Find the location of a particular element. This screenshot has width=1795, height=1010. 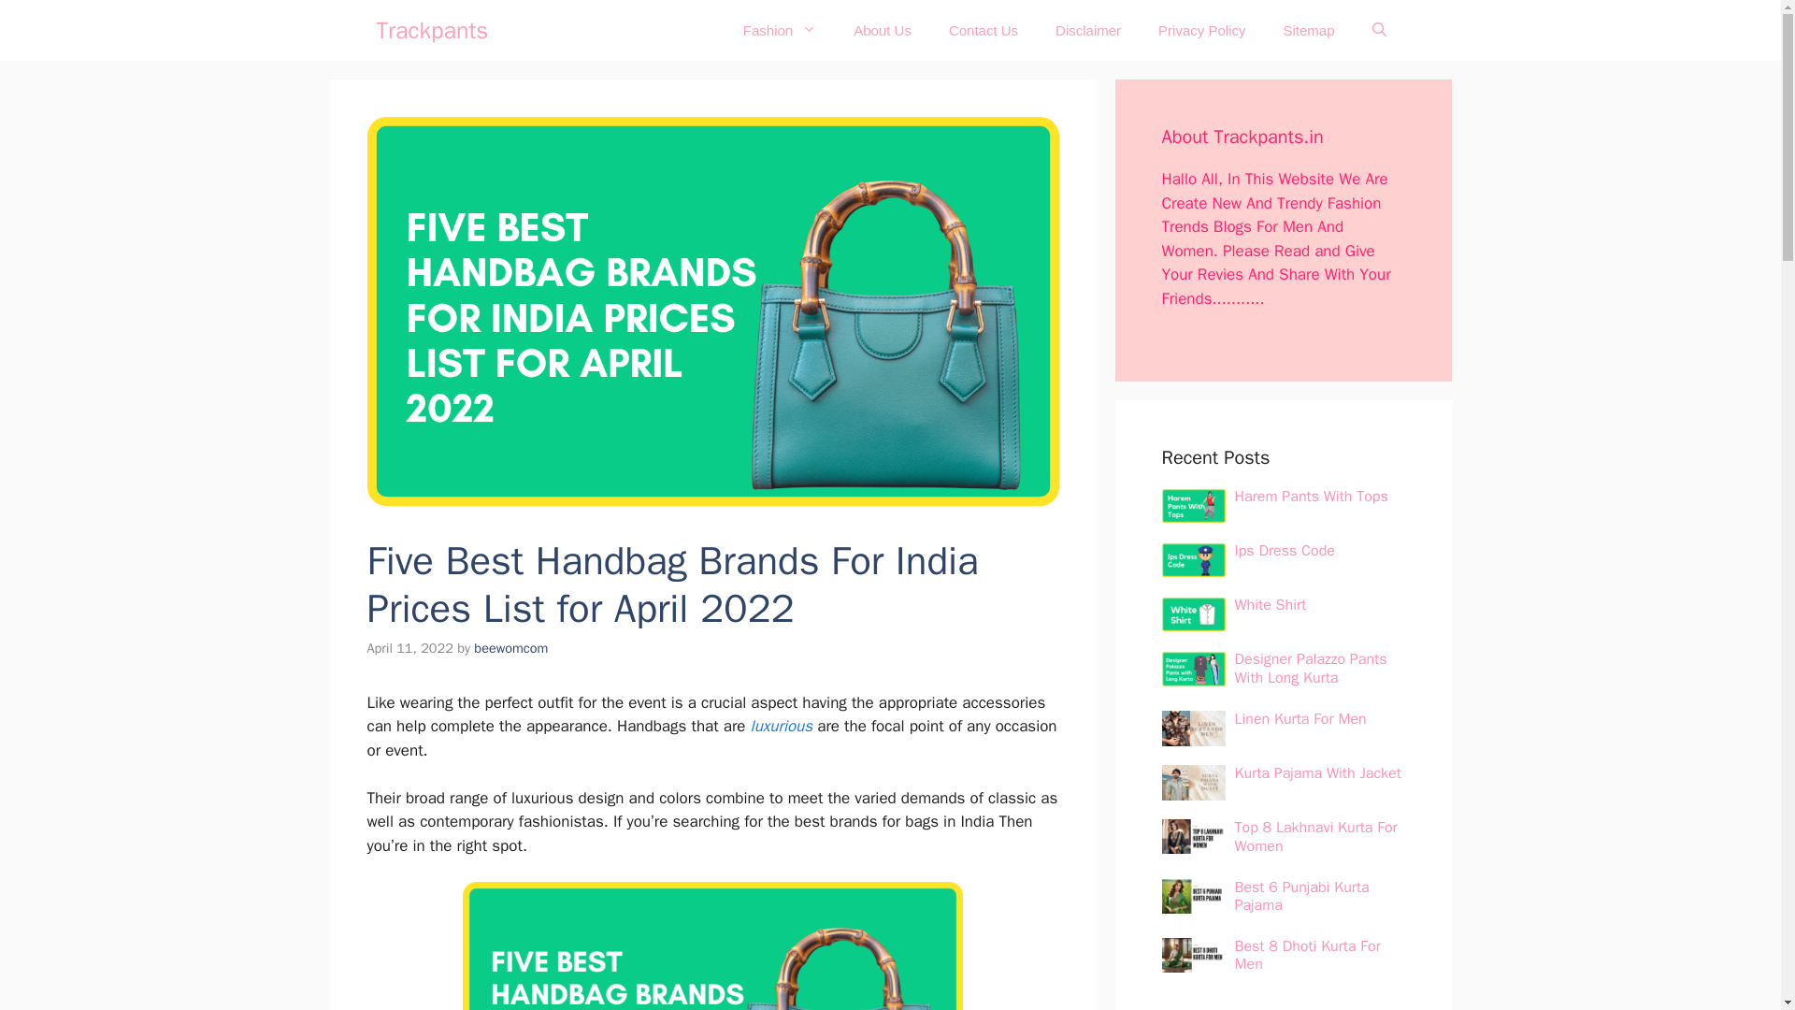

Harem Pants With Tops is located at coordinates (1311, 496).